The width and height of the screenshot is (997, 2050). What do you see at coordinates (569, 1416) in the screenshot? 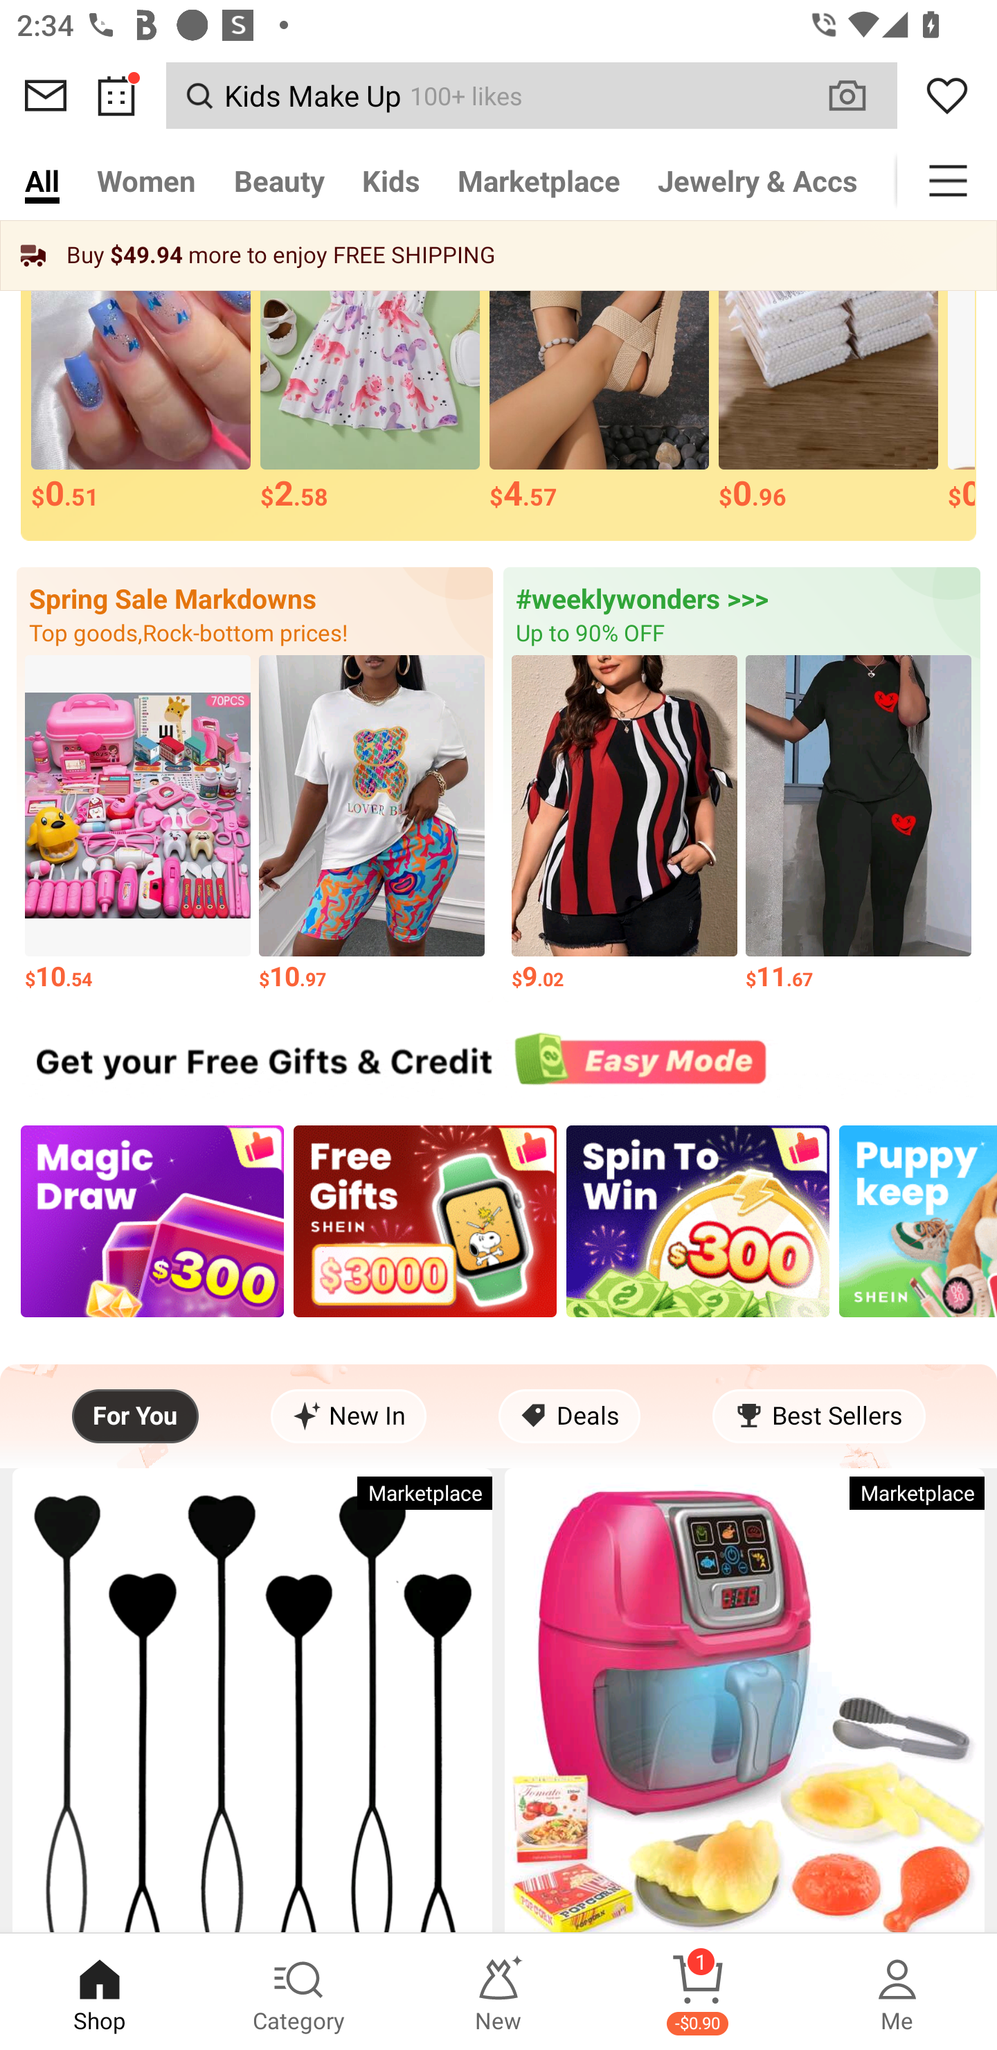
I see `Deals` at bounding box center [569, 1416].